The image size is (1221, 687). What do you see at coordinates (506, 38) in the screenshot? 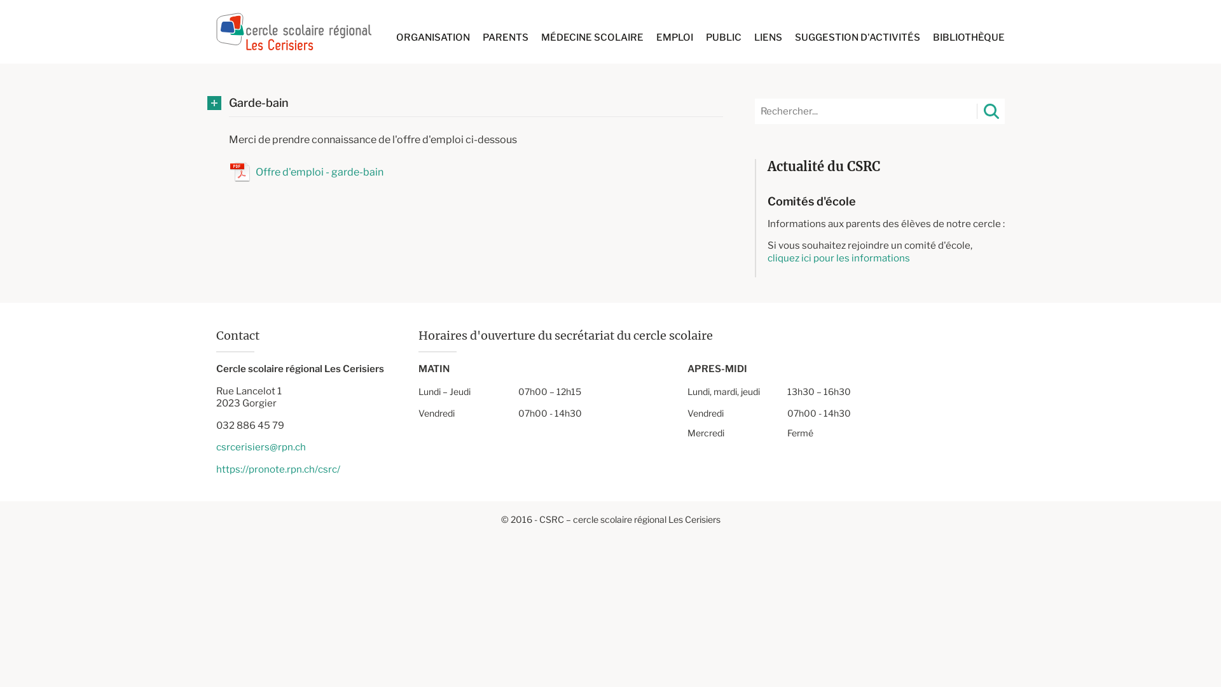
I see `PARENTS` at bounding box center [506, 38].